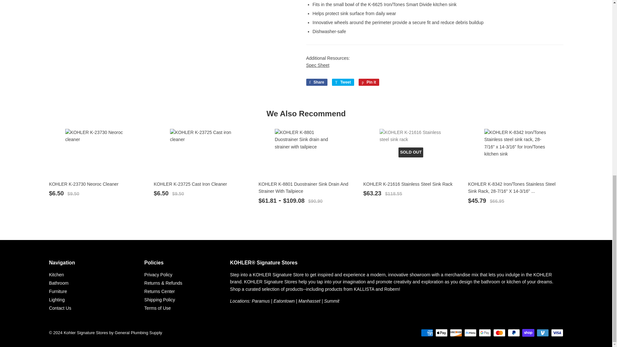  What do you see at coordinates (485, 333) in the screenshot?
I see `Google Pay` at bounding box center [485, 333].